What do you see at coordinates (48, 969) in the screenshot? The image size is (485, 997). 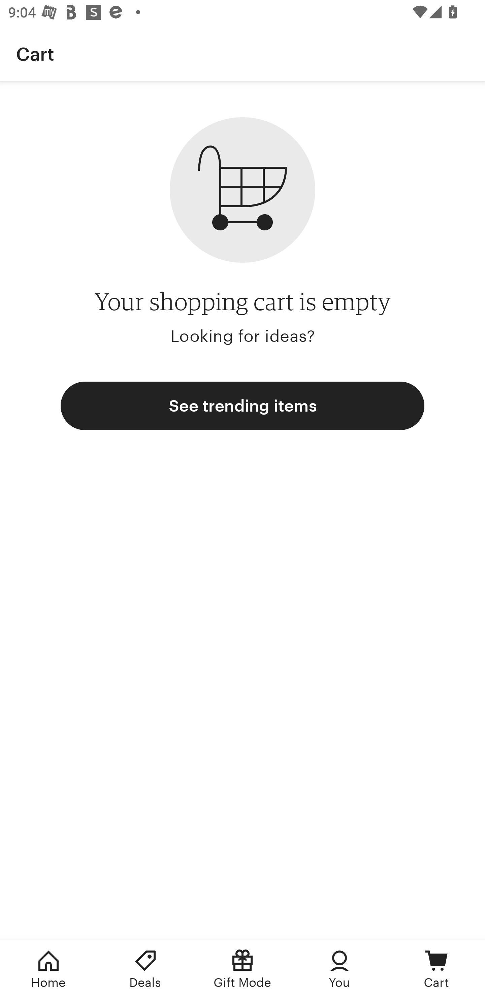 I see `Home` at bounding box center [48, 969].